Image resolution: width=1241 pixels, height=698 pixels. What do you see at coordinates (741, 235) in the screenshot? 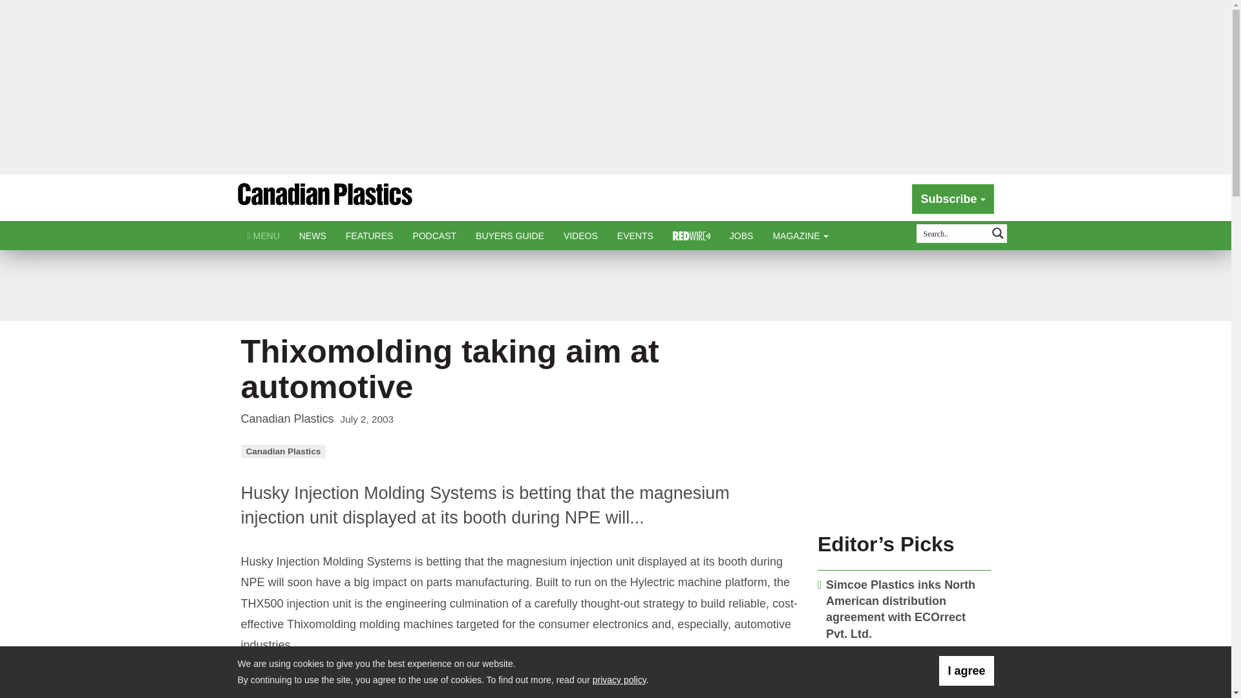
I see `JOBS` at bounding box center [741, 235].